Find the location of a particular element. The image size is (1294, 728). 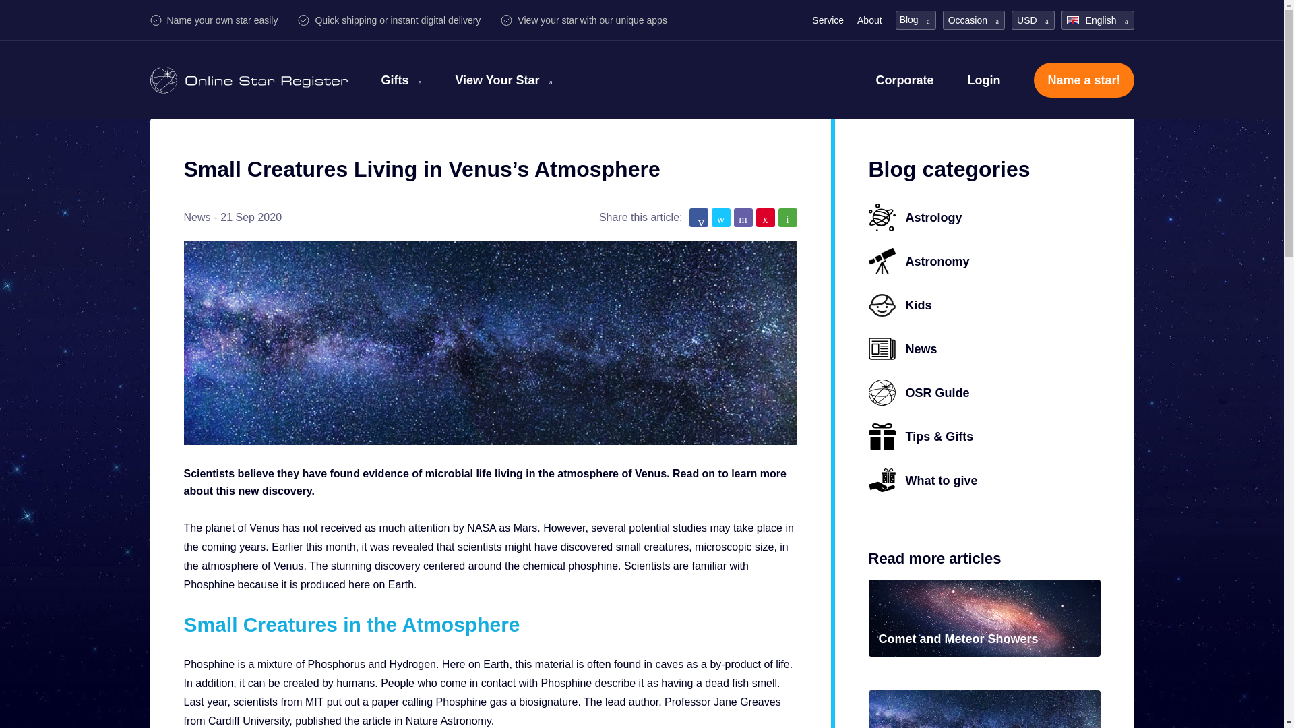

Service is located at coordinates (828, 20).